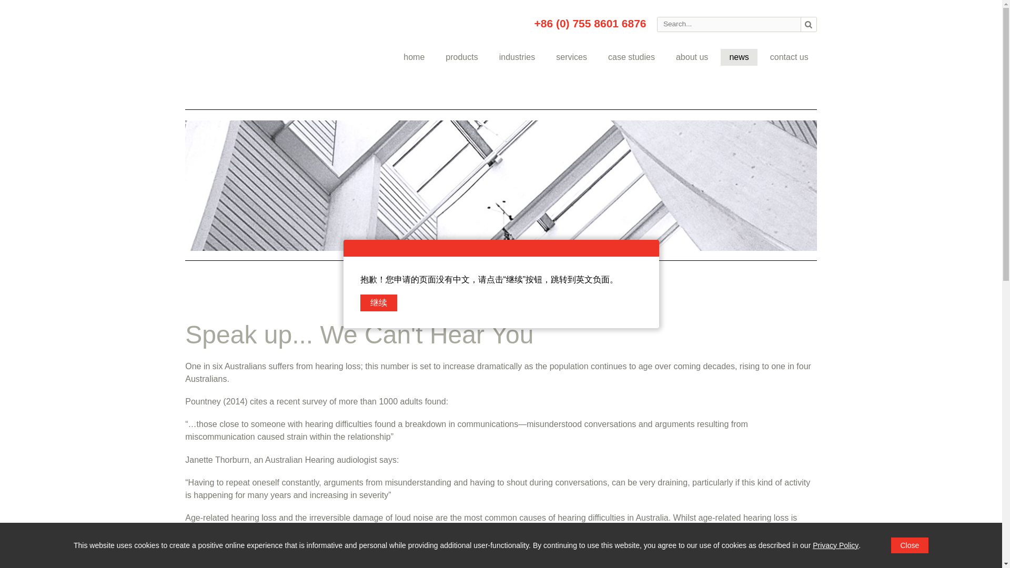 This screenshot has height=568, width=1010. I want to click on Go, so click(808, 24).